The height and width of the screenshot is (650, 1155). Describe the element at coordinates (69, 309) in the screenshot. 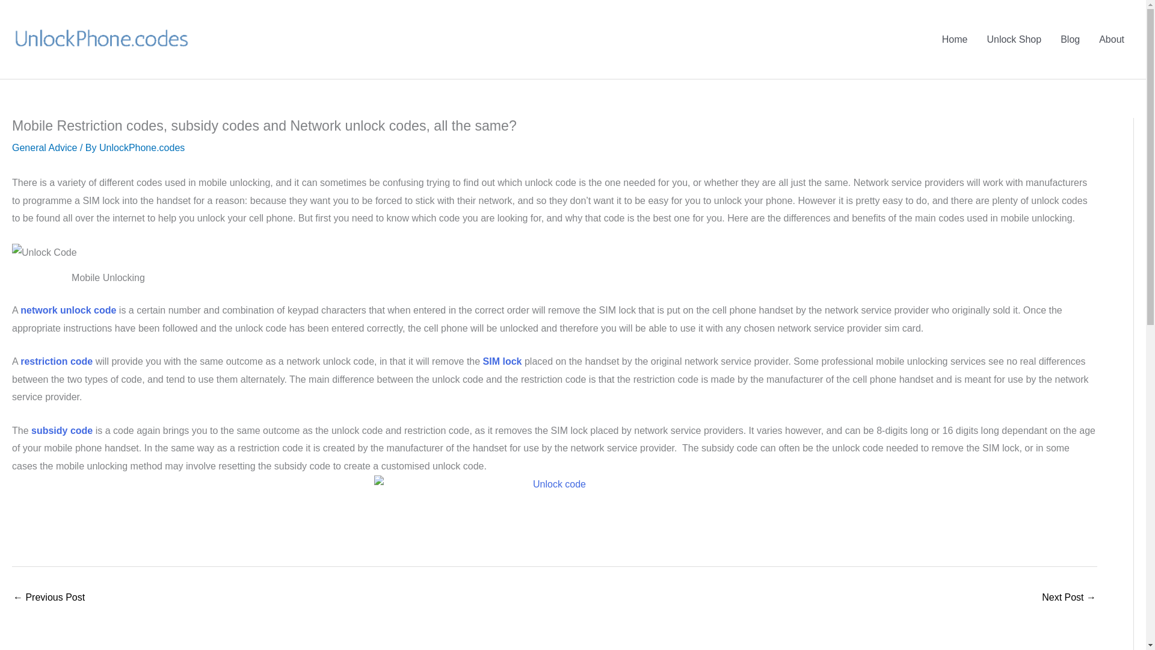

I see `Network Unlock Code` at that location.